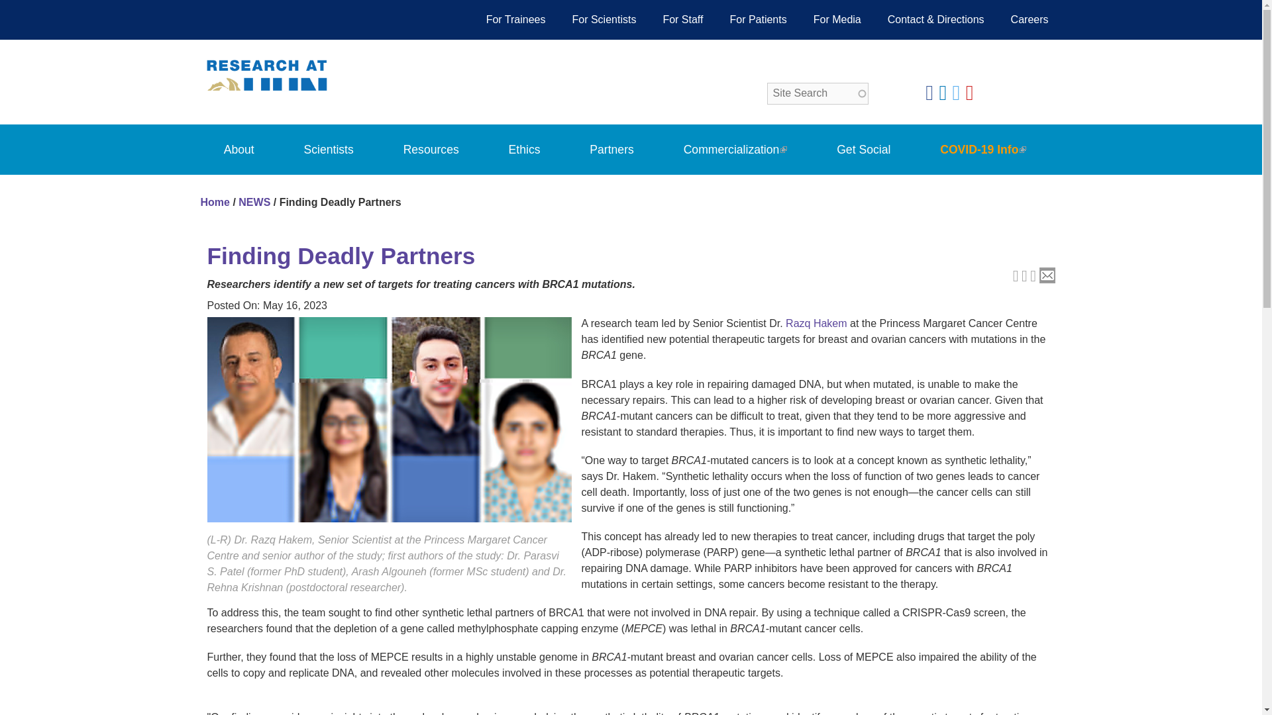 This screenshot has width=1272, height=715. I want to click on Enter the terms you wish to search for., so click(818, 93).